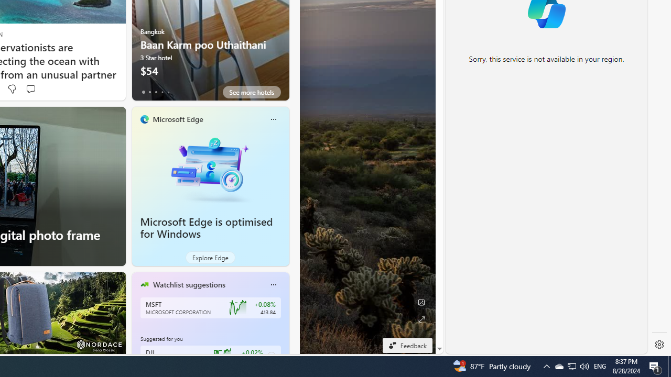  I want to click on Expand background, so click(421, 319).